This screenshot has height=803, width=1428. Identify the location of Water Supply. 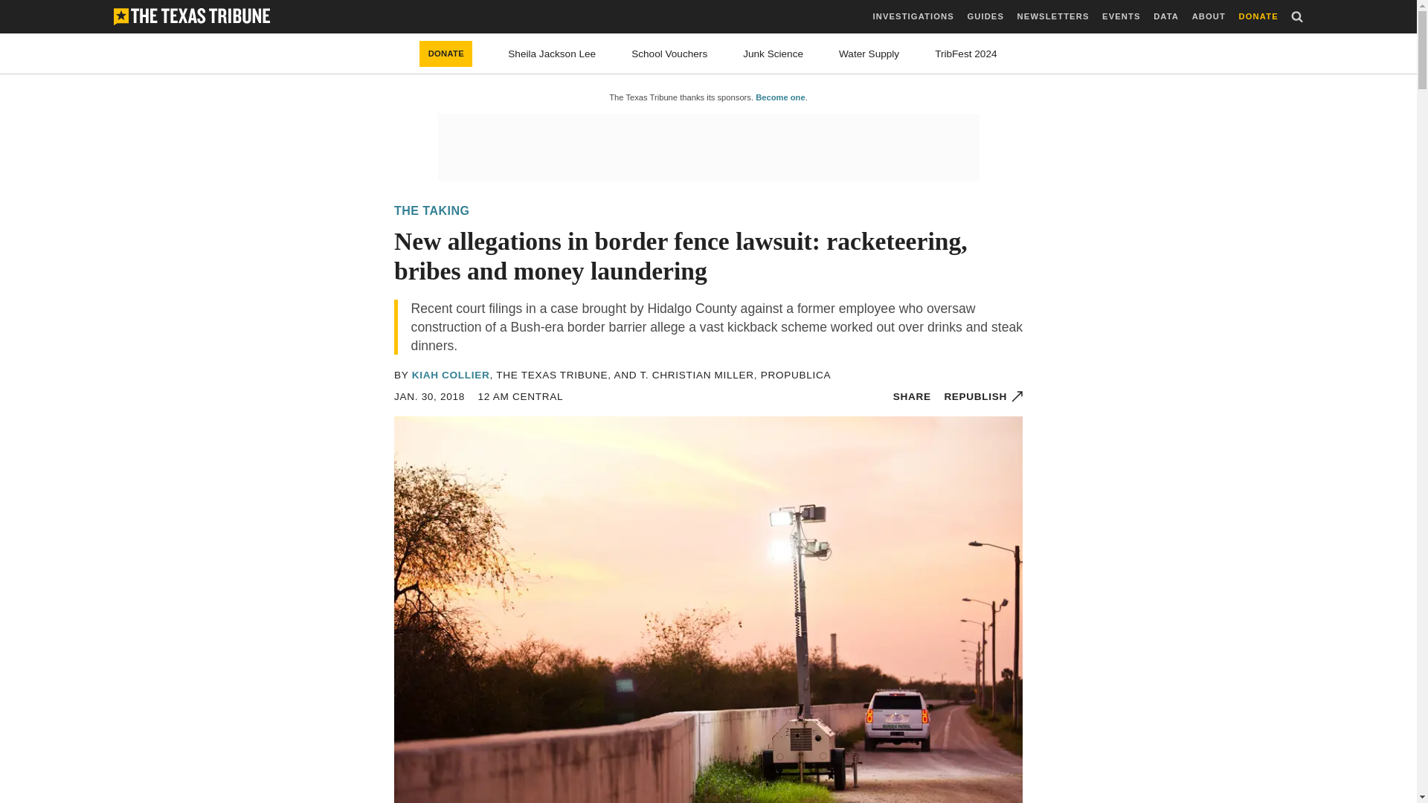
(869, 54).